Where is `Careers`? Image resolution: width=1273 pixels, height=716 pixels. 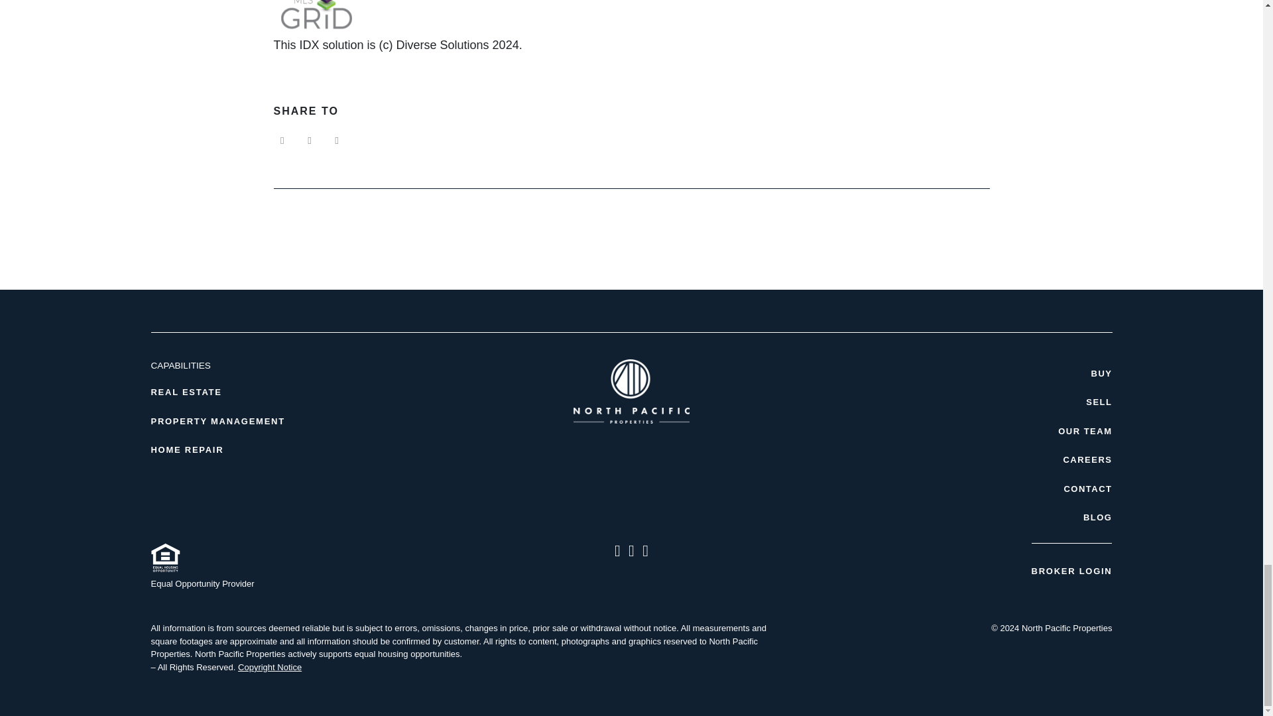 Careers is located at coordinates (951, 460).